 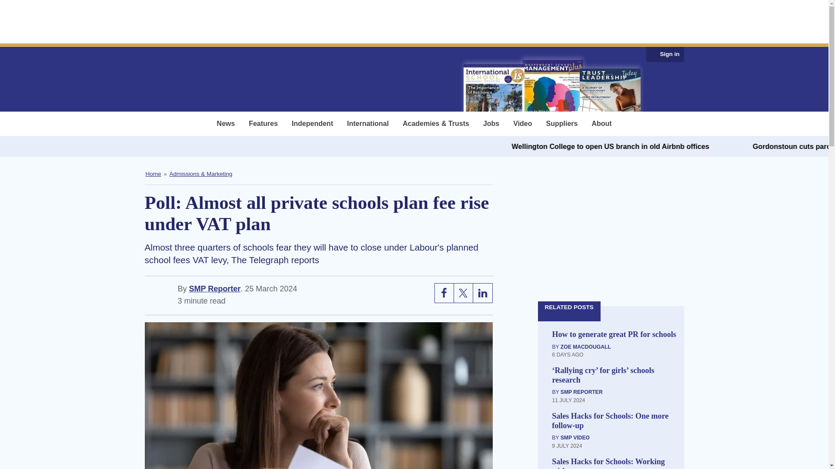 I want to click on Share on LinkedIn, so click(x=483, y=293).